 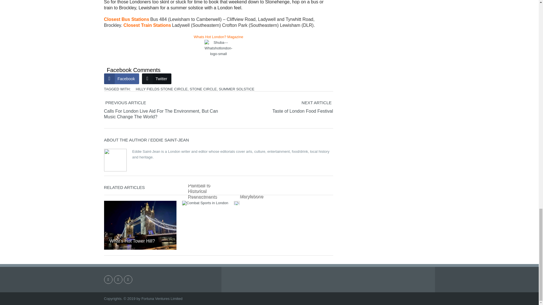 I want to click on Twitter, so click(x=157, y=79).